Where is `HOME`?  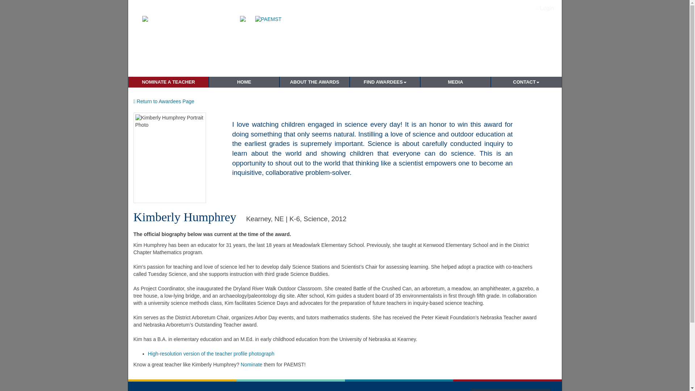 HOME is located at coordinates (244, 82).